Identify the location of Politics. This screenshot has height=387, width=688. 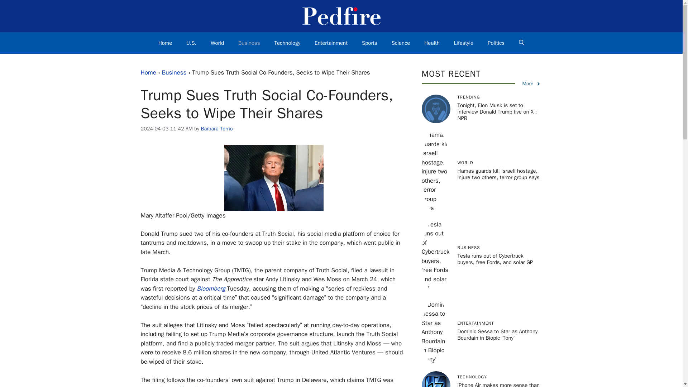
(496, 43).